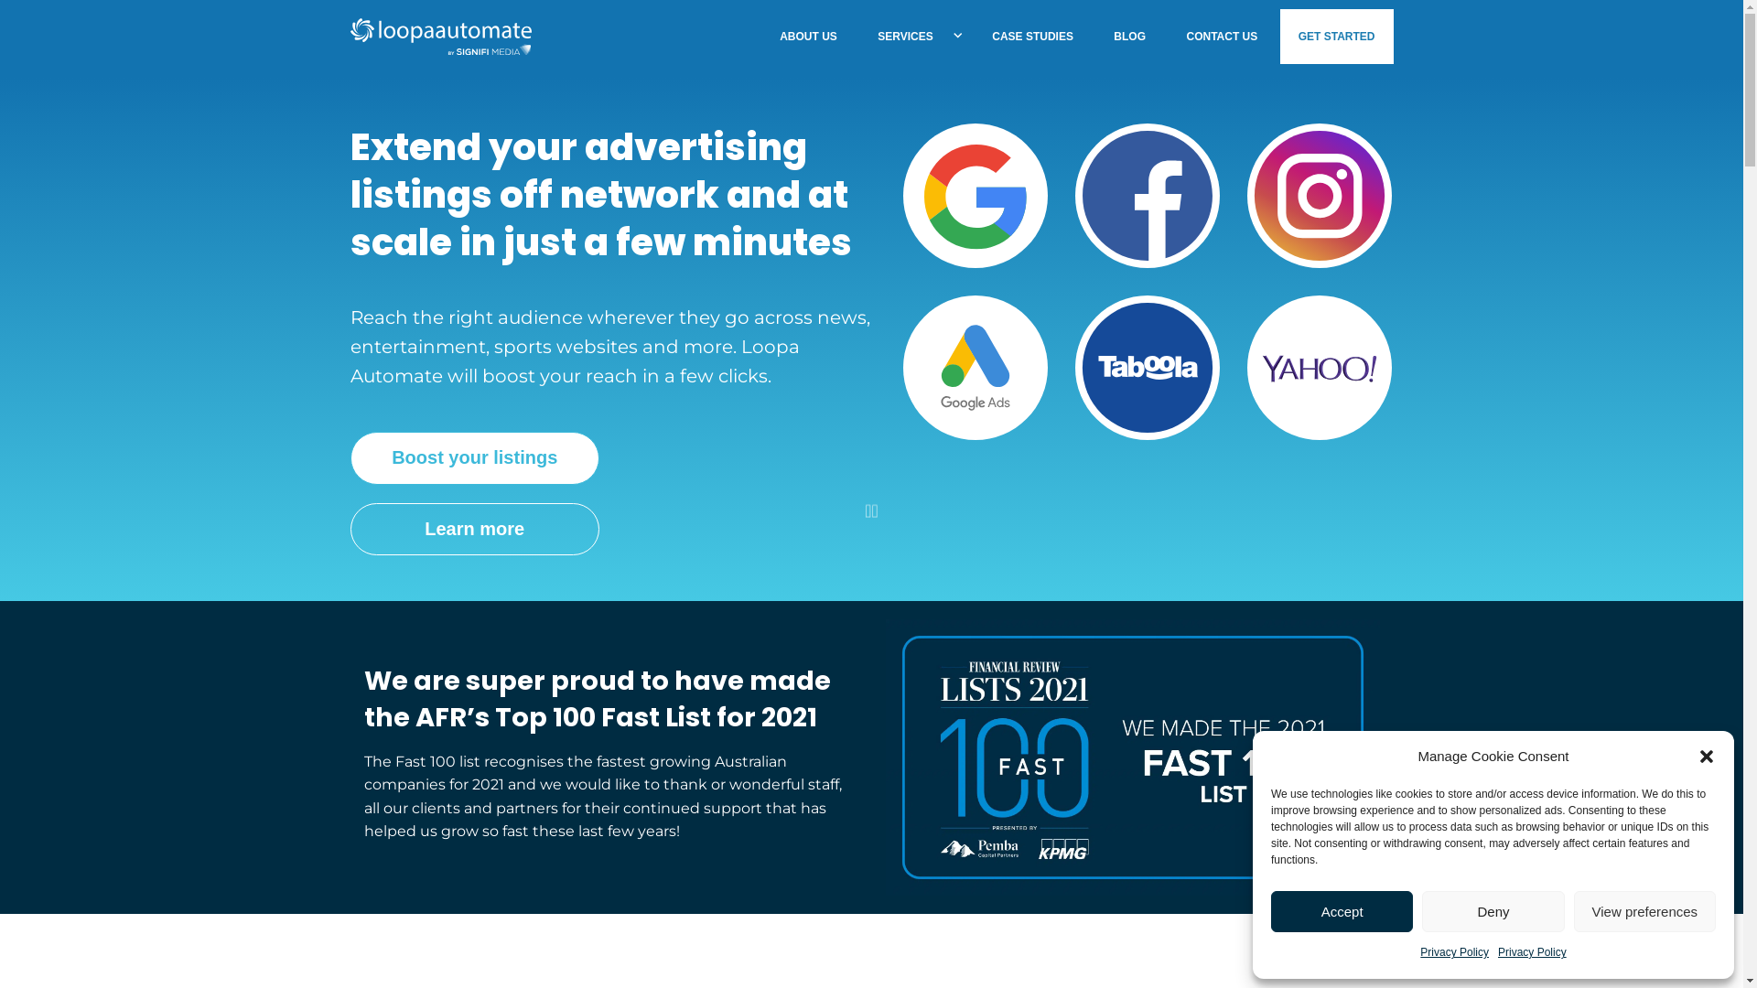 Image resolution: width=1757 pixels, height=988 pixels. Describe the element at coordinates (1222, 37) in the screenshot. I see `CONTACT US` at that location.